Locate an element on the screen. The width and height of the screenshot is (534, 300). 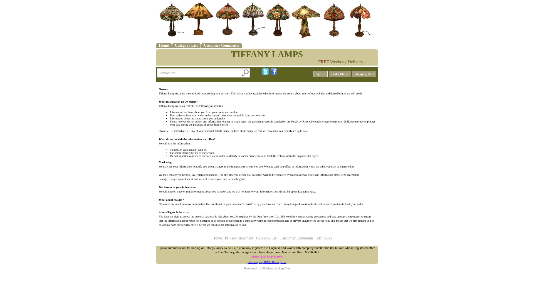
Home is located at coordinates (164, 45).